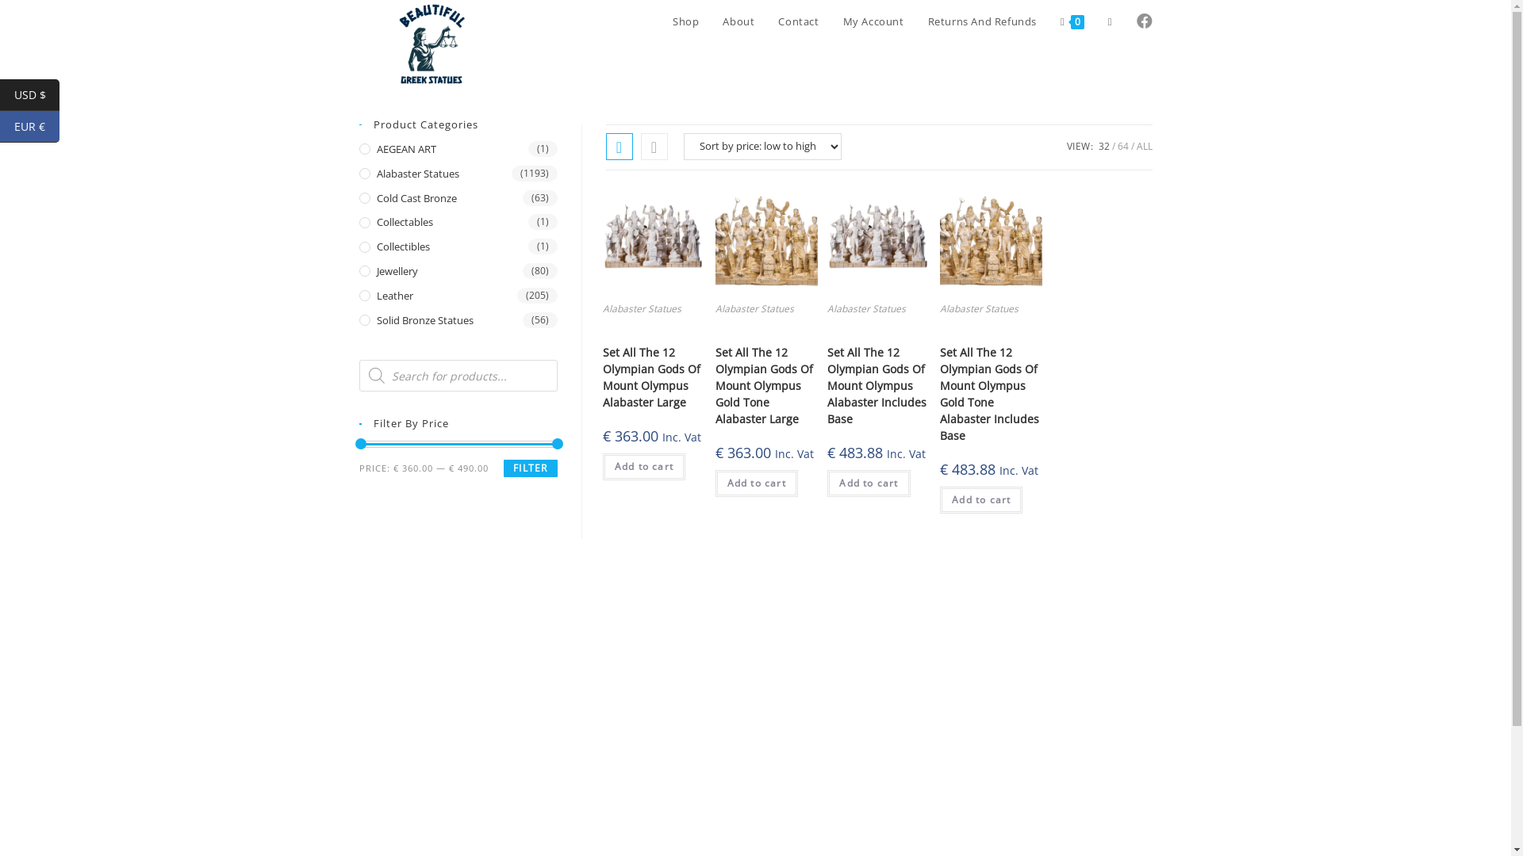 The height and width of the screenshot is (856, 1523). Describe the element at coordinates (620, 147) in the screenshot. I see `Grid view` at that location.